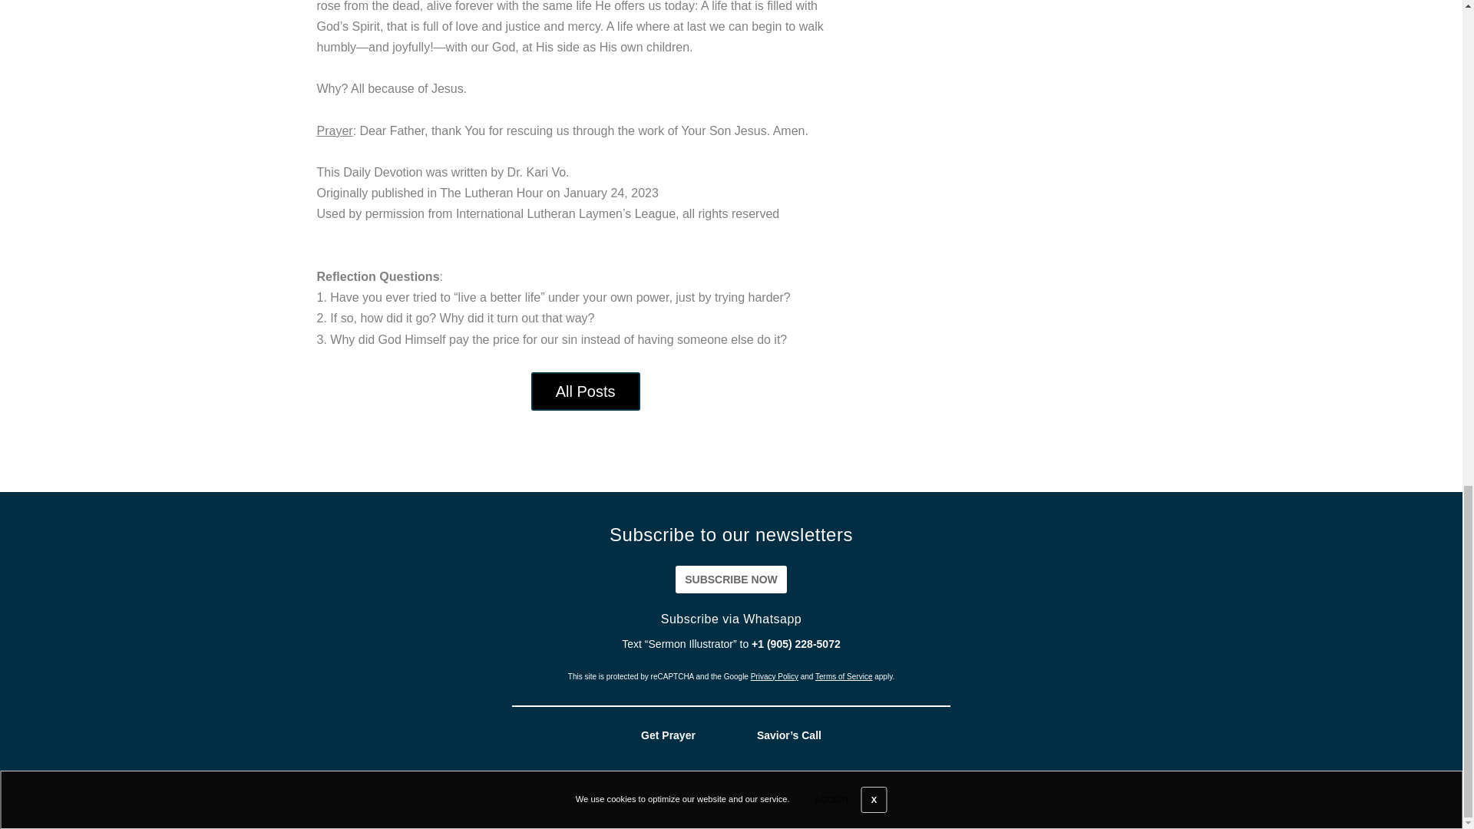  Describe the element at coordinates (585, 391) in the screenshot. I see `All Posts` at that location.